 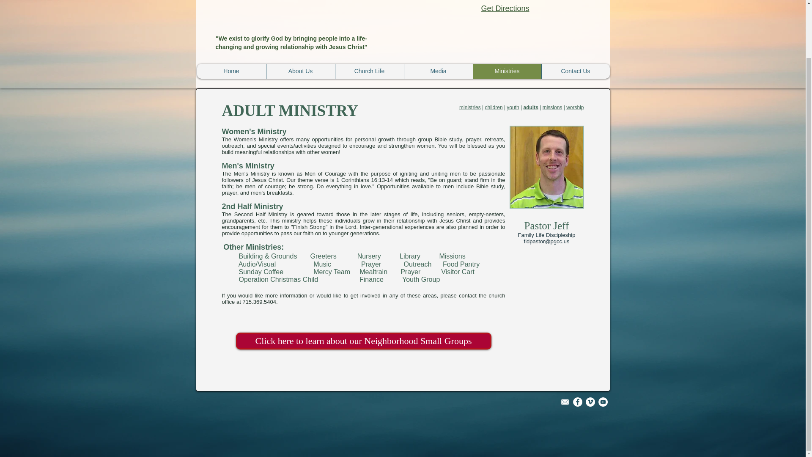 What do you see at coordinates (505, 8) in the screenshot?
I see `Get Directions` at bounding box center [505, 8].